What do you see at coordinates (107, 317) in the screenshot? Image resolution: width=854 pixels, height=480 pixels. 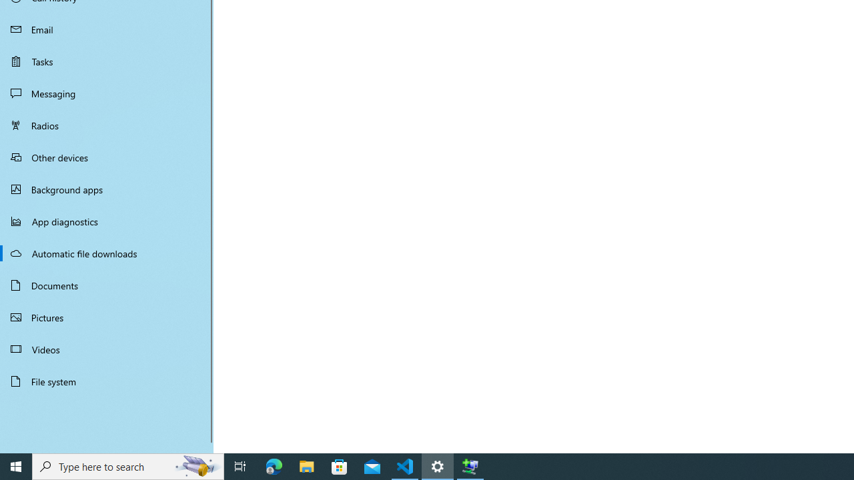 I see `Pictures` at bounding box center [107, 317].